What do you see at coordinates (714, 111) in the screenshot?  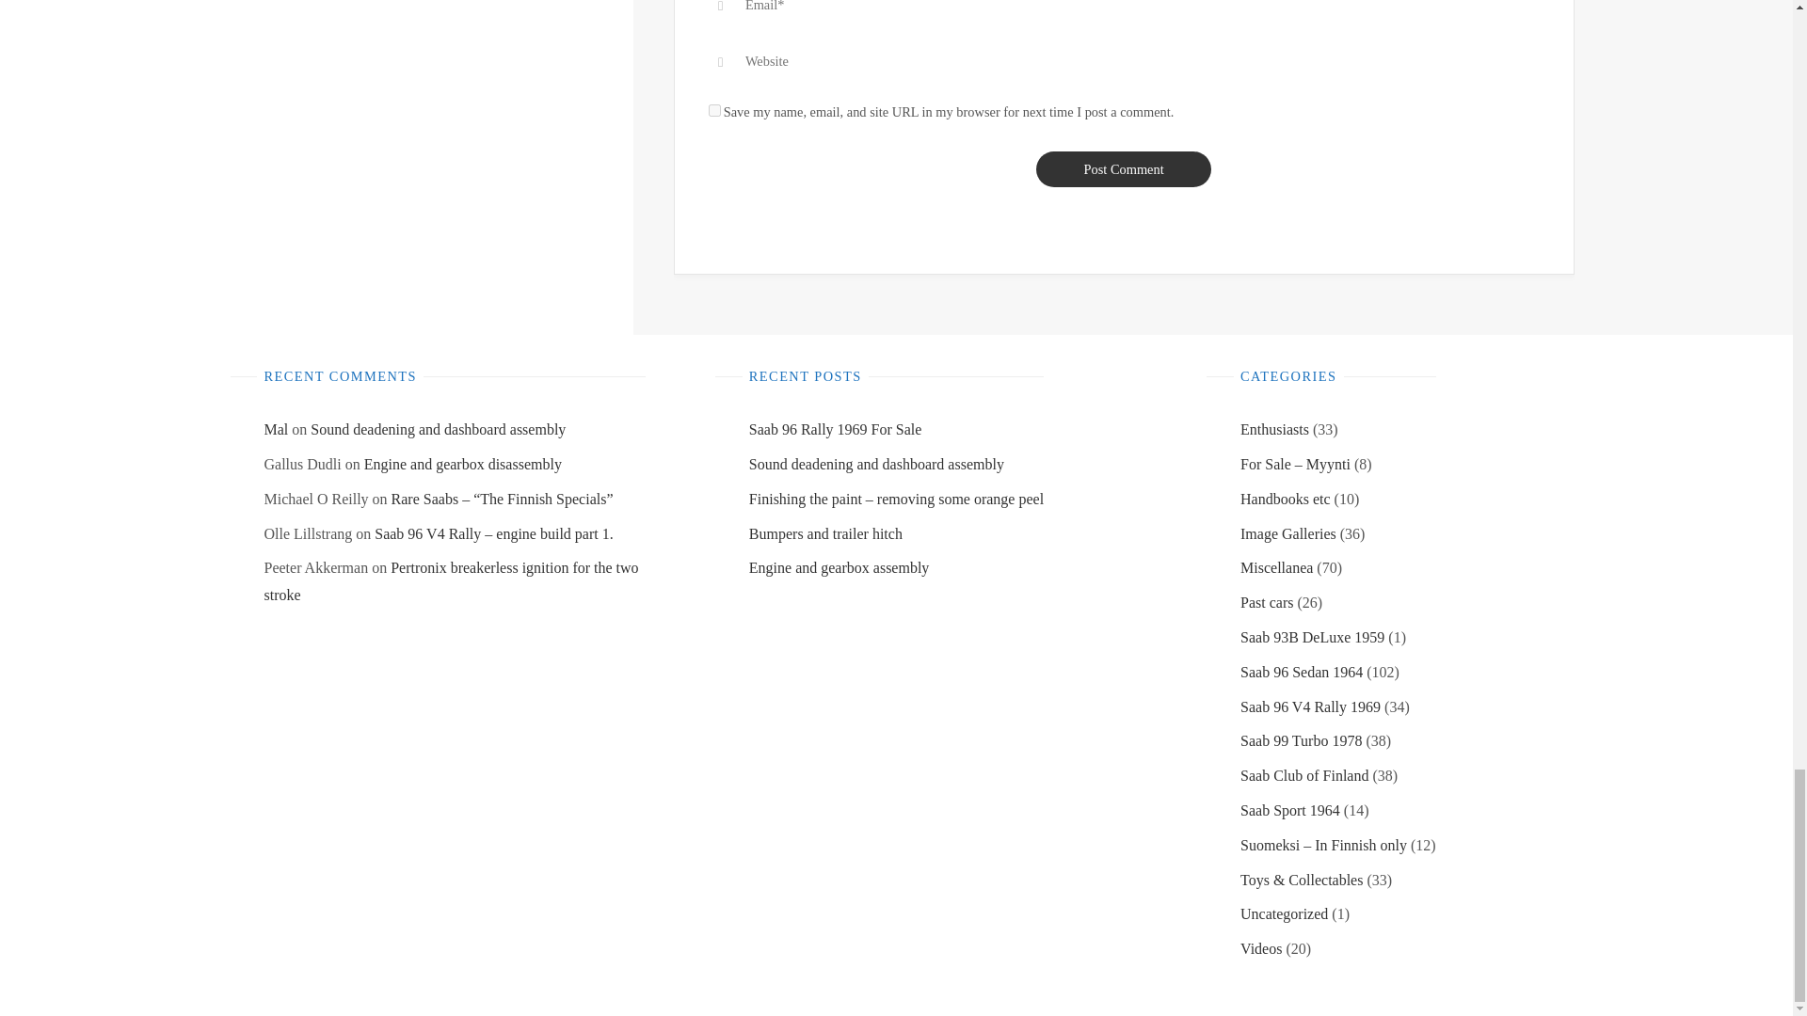 I see `yes` at bounding box center [714, 111].